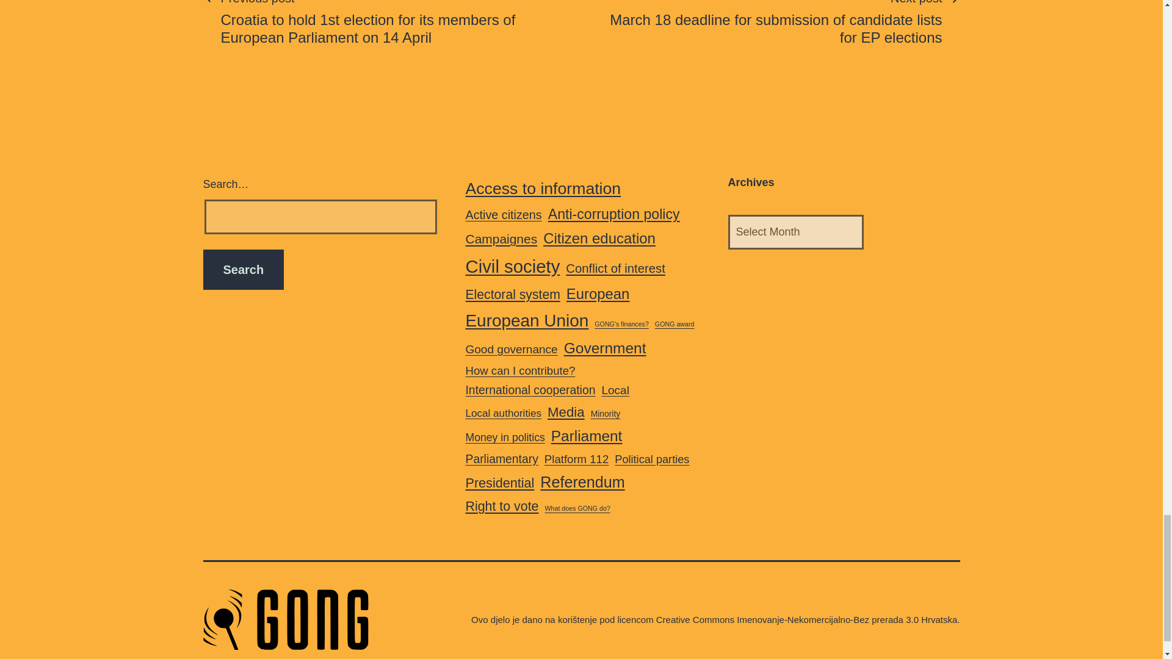 The height and width of the screenshot is (659, 1172). I want to click on Electoral system, so click(513, 295).